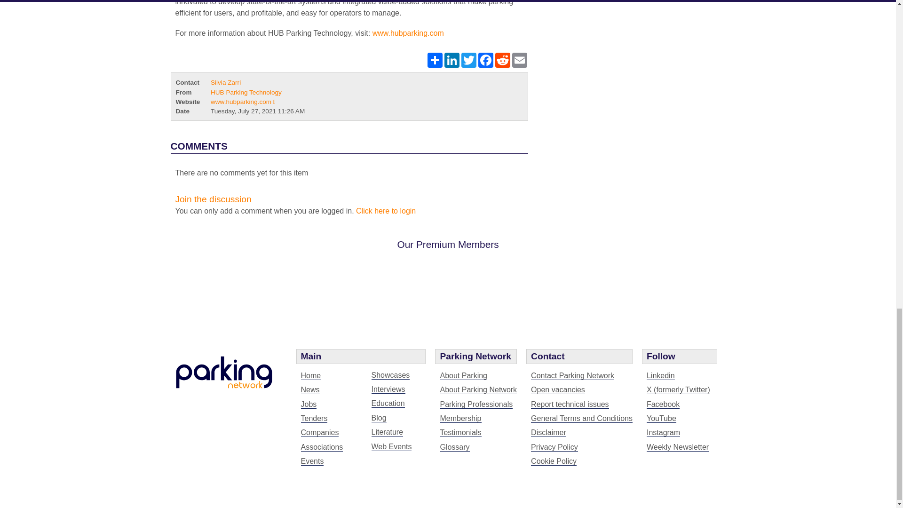  What do you see at coordinates (408, 33) in the screenshot?
I see `www.hubparking.com` at bounding box center [408, 33].